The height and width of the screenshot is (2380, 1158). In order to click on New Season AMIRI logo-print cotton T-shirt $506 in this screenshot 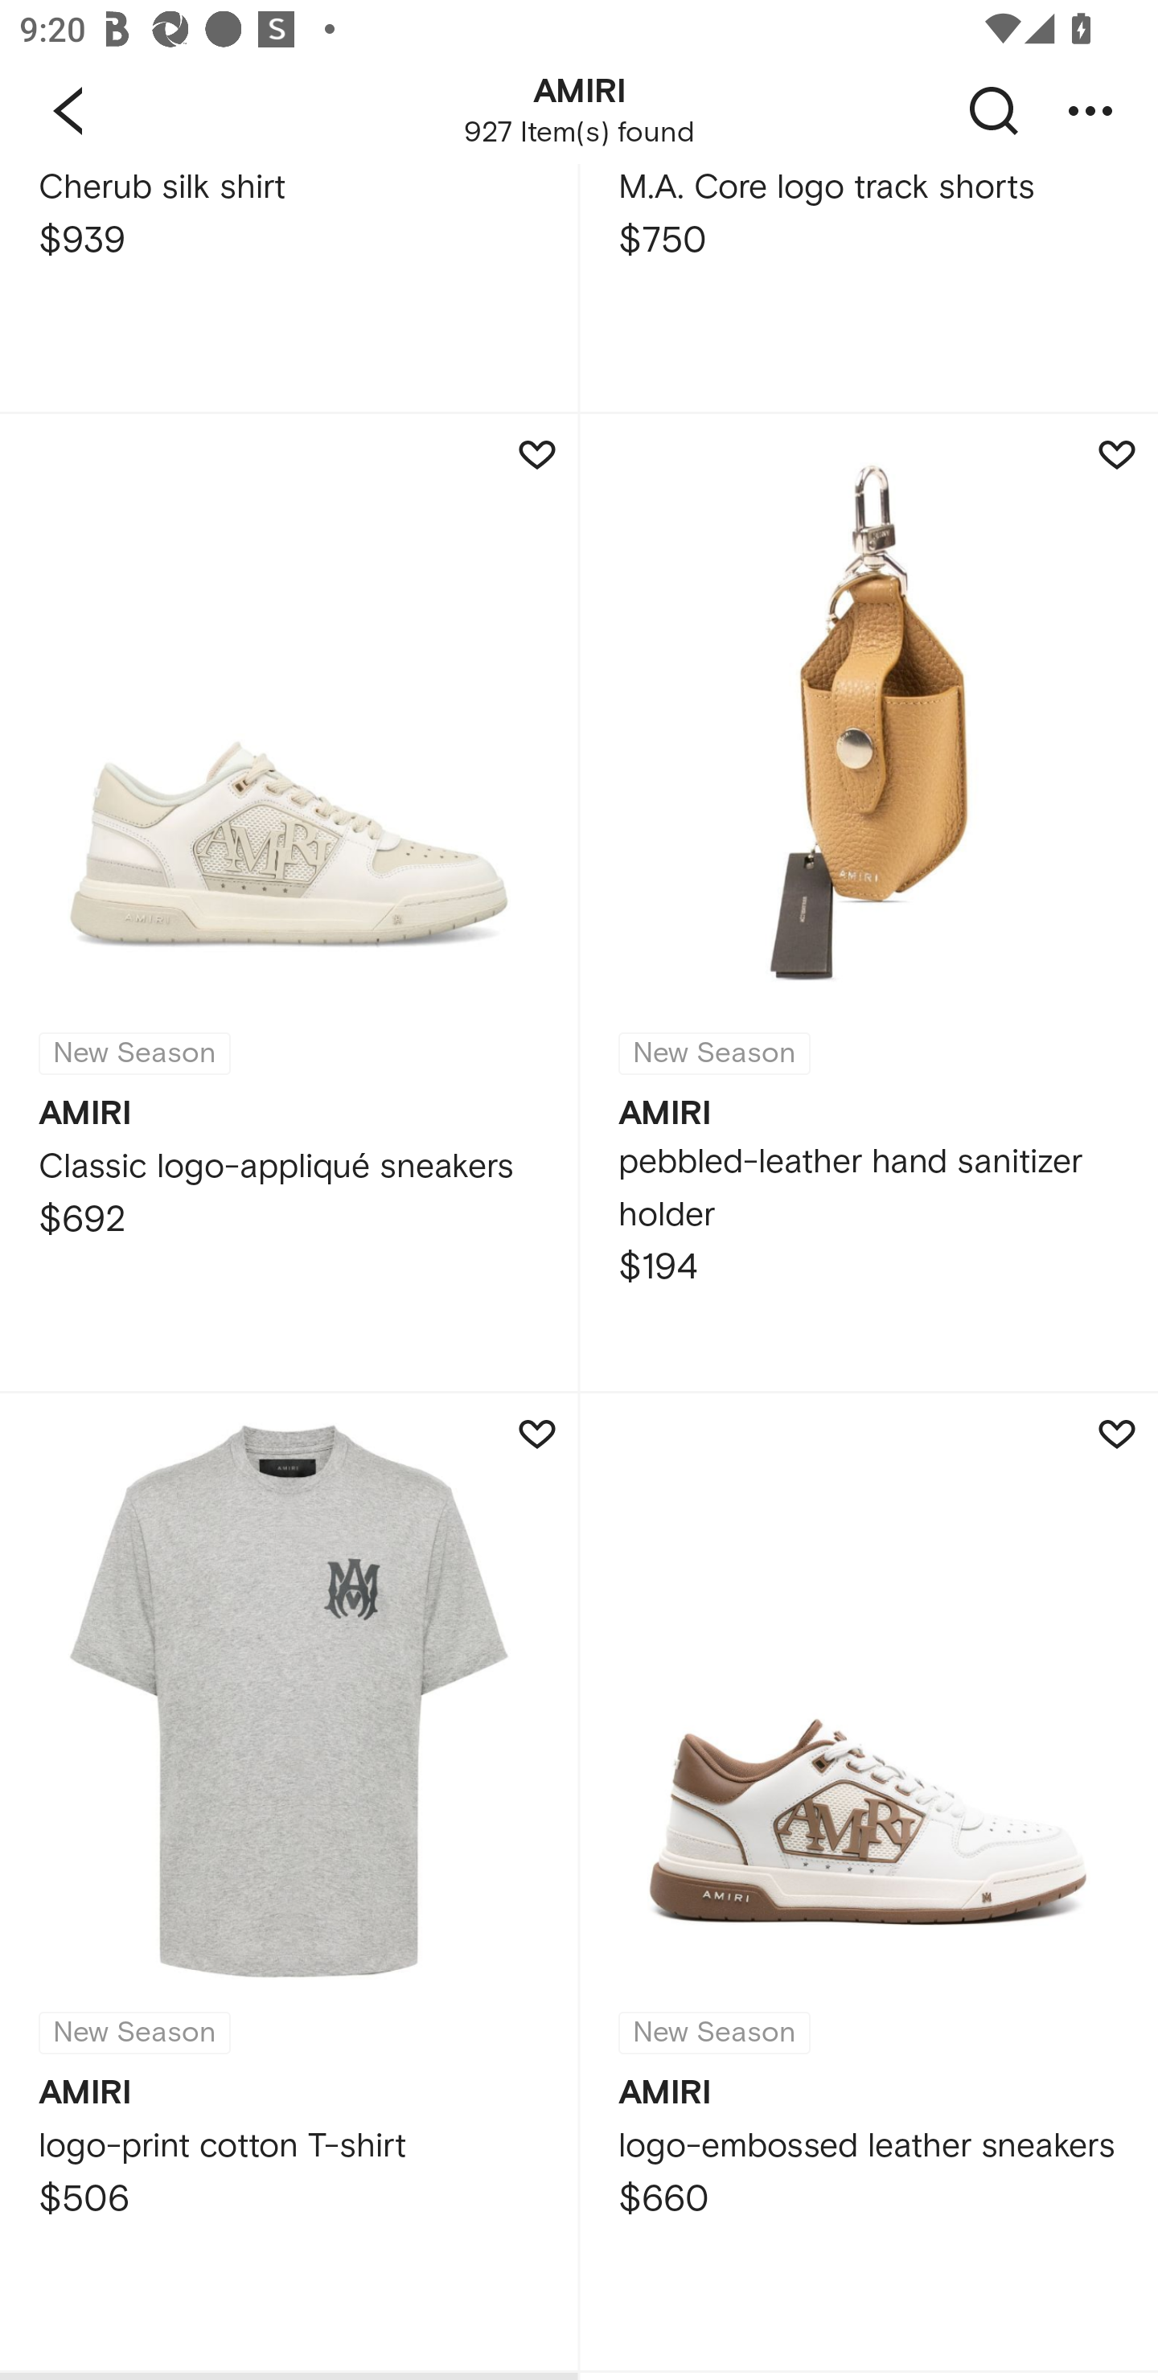, I will do `click(289, 1881)`.